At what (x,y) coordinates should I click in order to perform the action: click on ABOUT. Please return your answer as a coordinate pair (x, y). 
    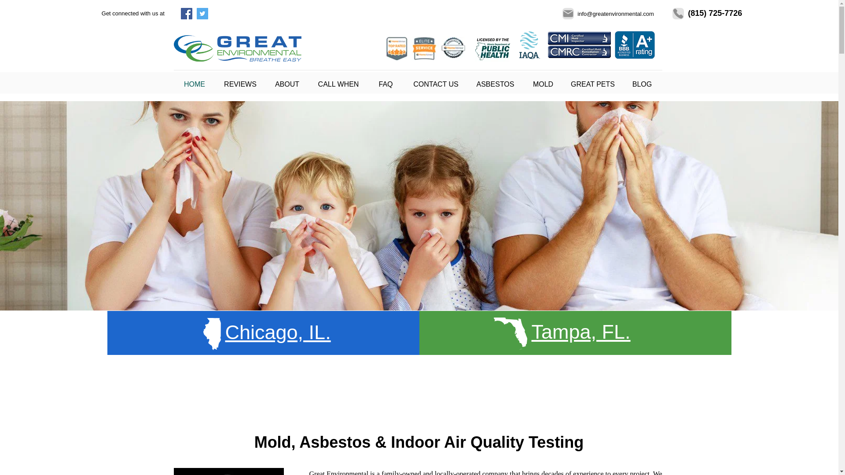
    Looking at the image, I should click on (287, 84).